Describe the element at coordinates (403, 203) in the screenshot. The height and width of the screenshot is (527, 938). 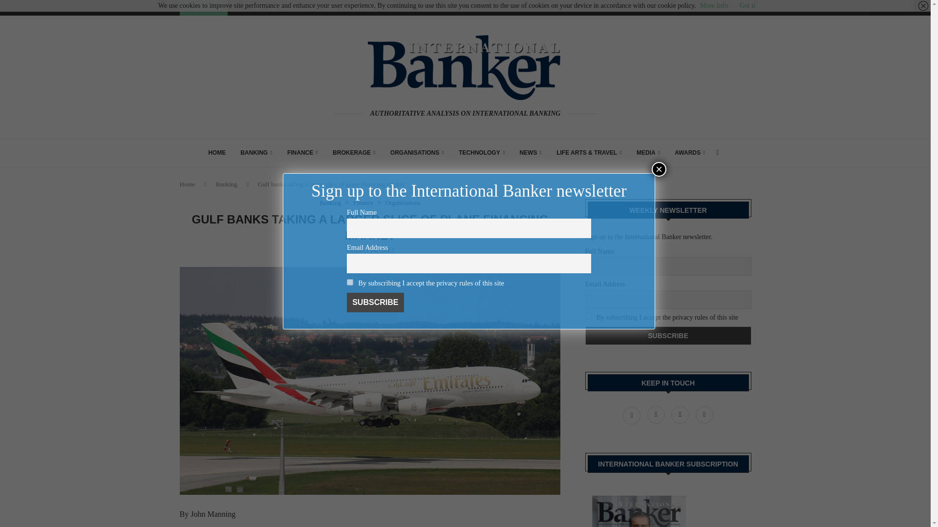
I see `Organisations` at that location.